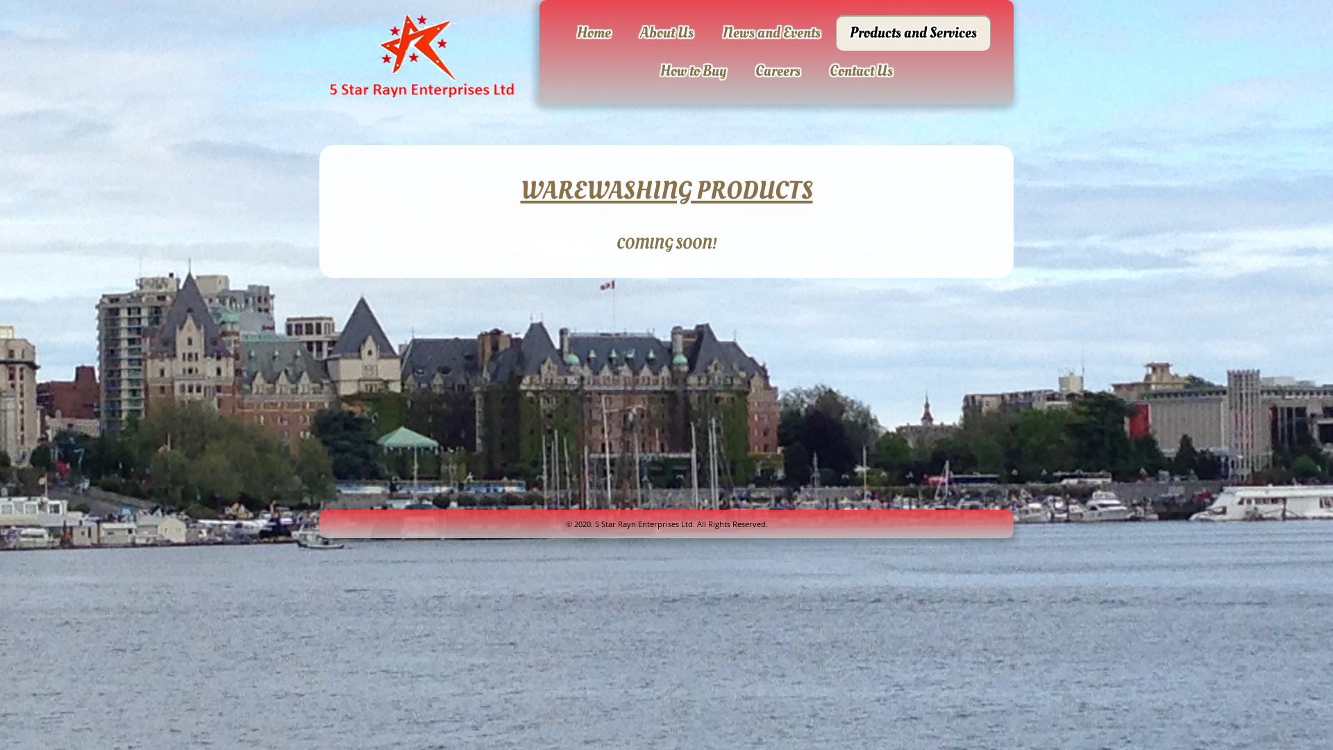 The width and height of the screenshot is (1333, 750). I want to click on How to Buy, so click(693, 71).